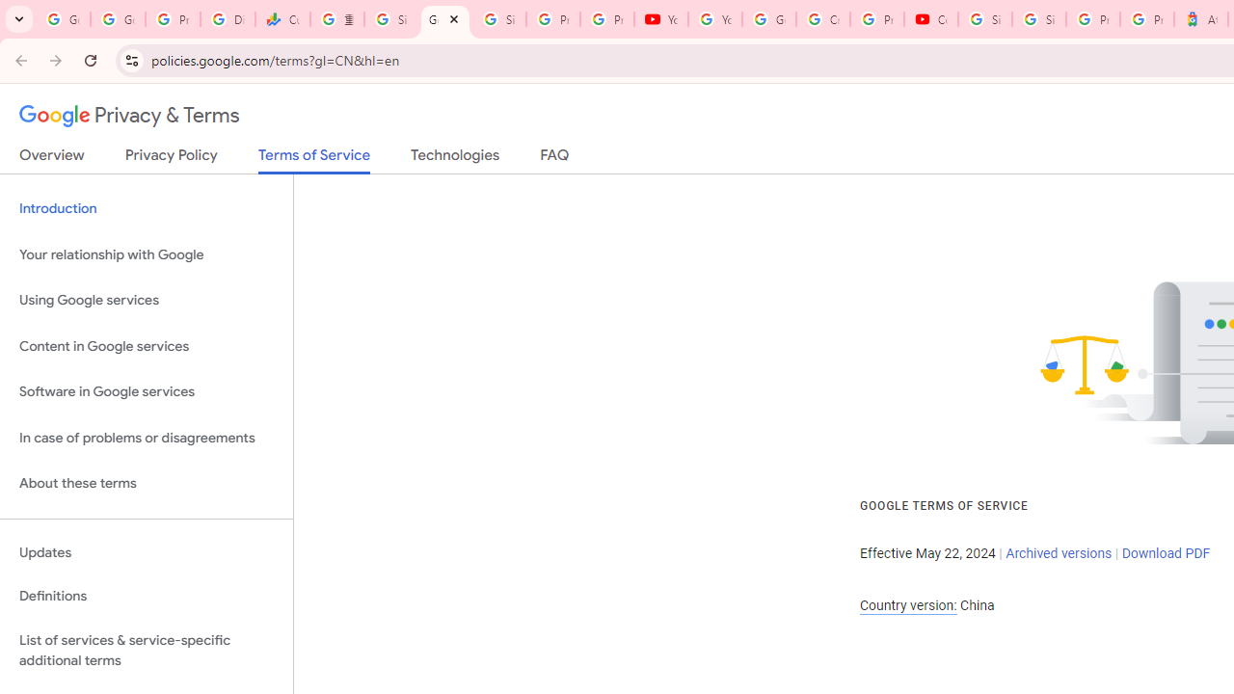  What do you see at coordinates (314, 160) in the screenshot?
I see `Terms of Service` at bounding box center [314, 160].